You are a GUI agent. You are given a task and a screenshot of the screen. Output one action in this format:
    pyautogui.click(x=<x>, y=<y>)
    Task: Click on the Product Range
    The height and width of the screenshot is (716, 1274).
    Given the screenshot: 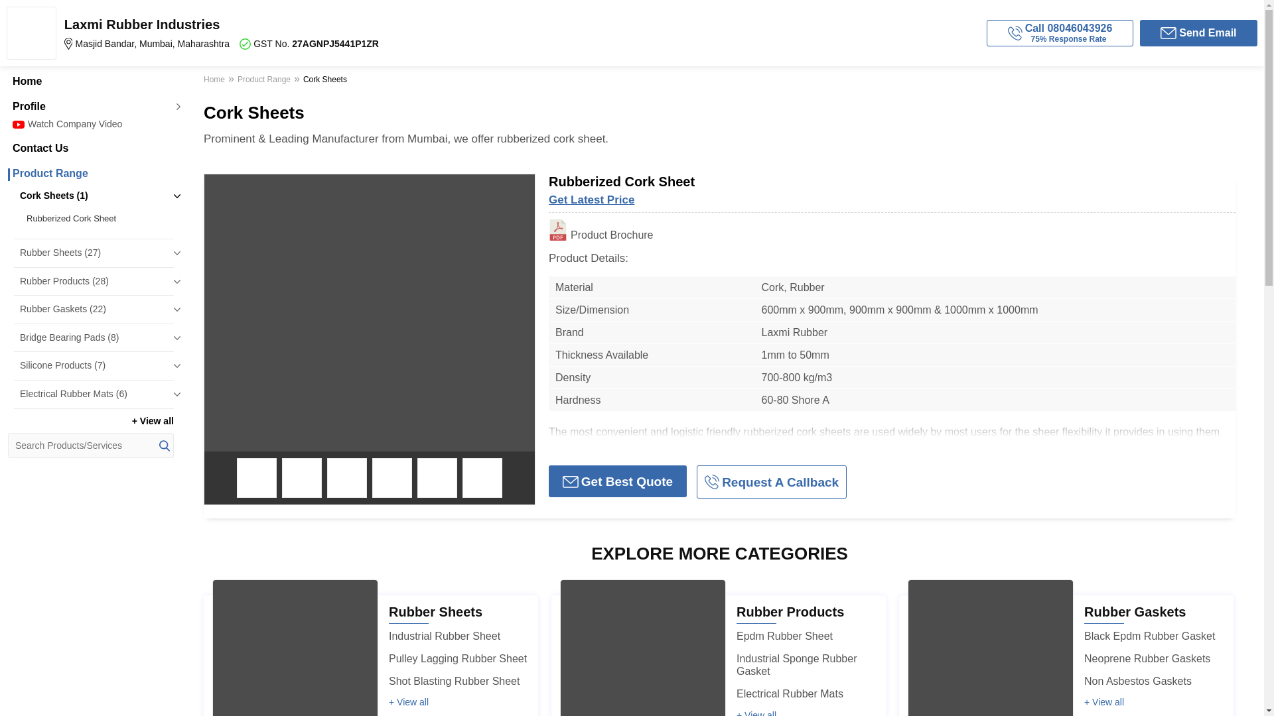 What is the action you would take?
    pyautogui.click(x=90, y=174)
    